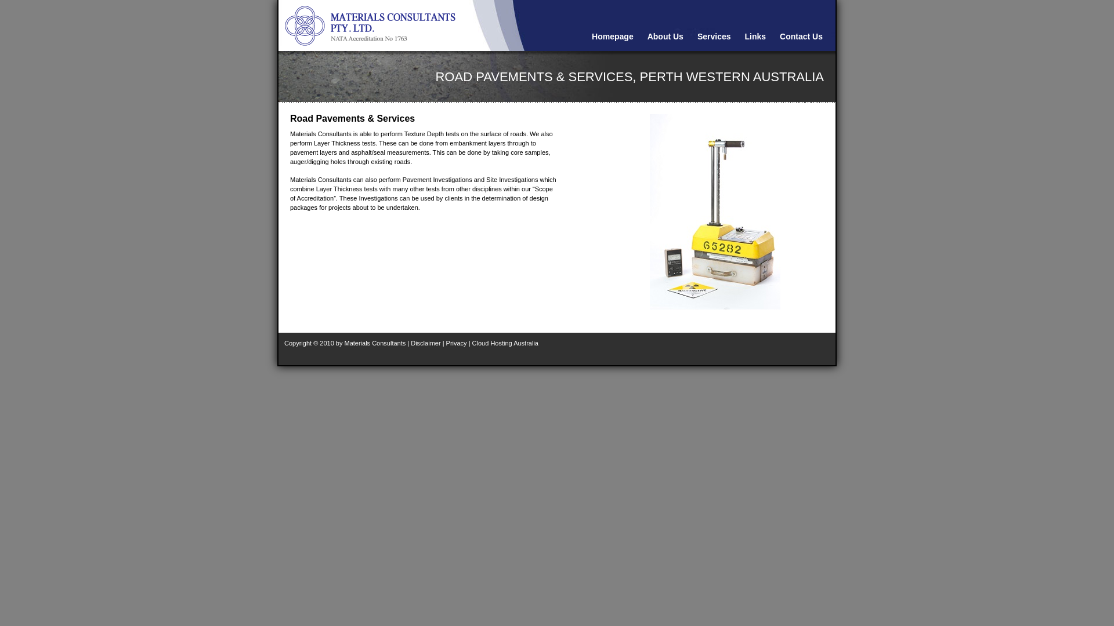  I want to click on Cloud Hosting Australia, so click(505, 343).